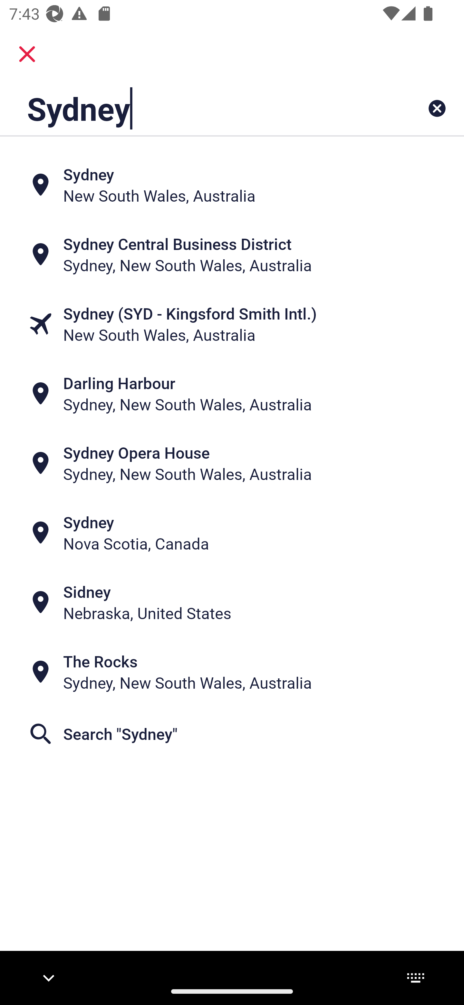 Image resolution: width=464 pixels, height=1005 pixels. Describe the element at coordinates (232, 602) in the screenshot. I see `Sidney Nebraska, United States` at that location.